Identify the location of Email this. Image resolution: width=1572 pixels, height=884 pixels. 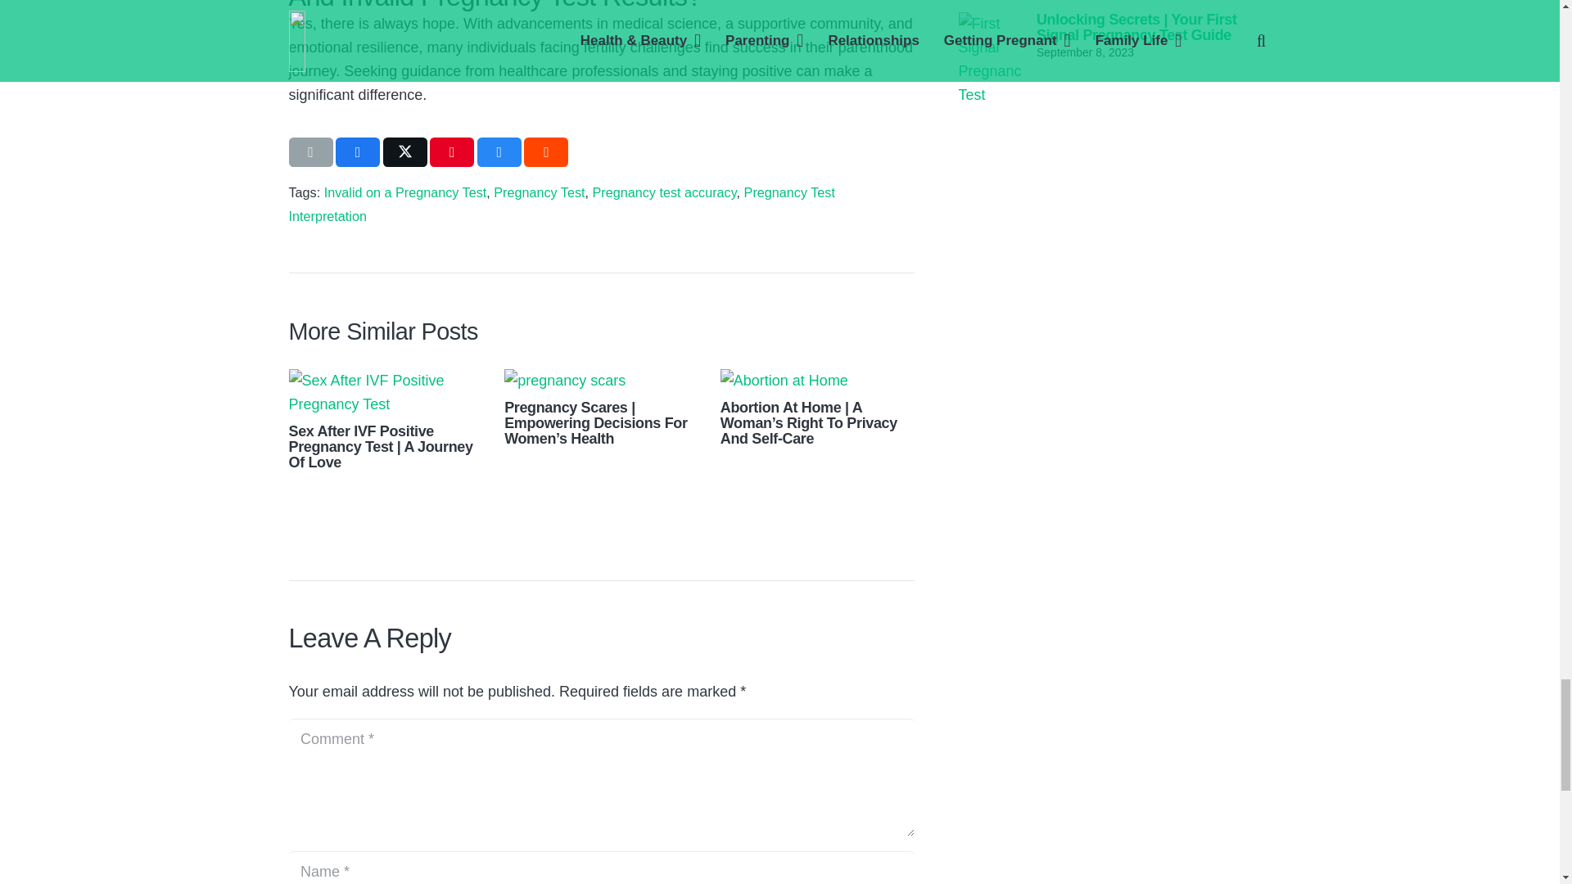
(309, 152).